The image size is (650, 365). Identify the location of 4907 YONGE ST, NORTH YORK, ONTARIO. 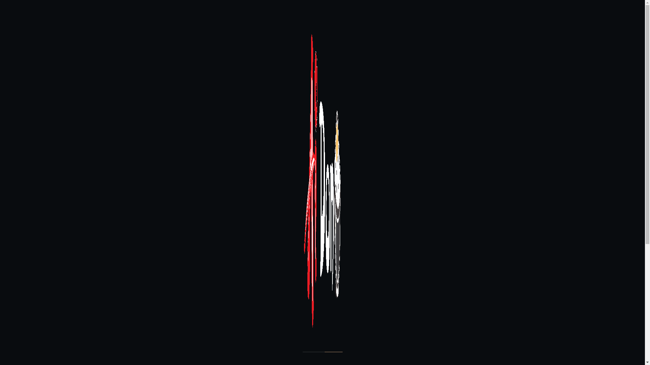
(588, 7).